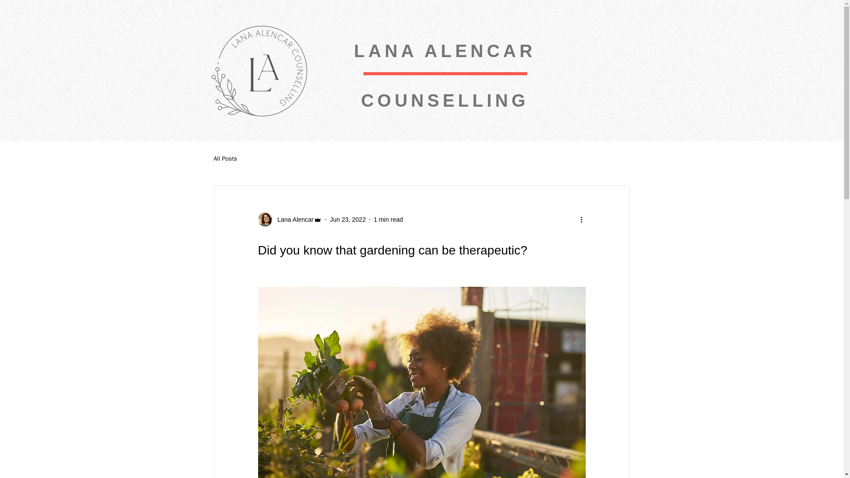 This screenshot has width=850, height=478. I want to click on Jun 23, 2022, so click(347, 220).